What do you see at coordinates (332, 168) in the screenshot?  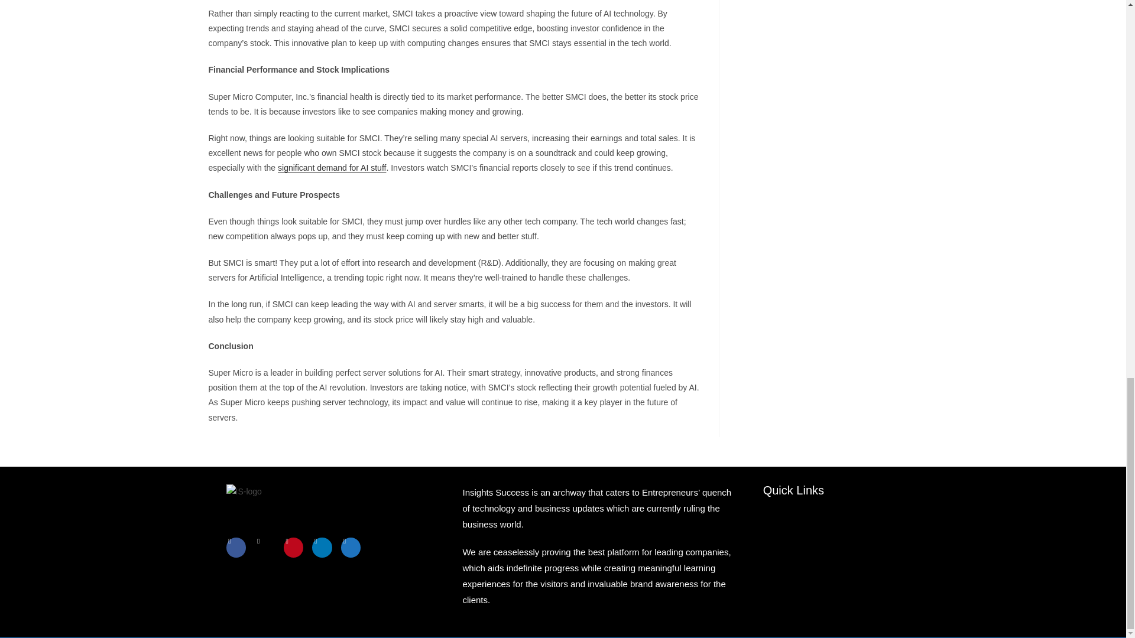 I see `significant demand for AI stuff` at bounding box center [332, 168].